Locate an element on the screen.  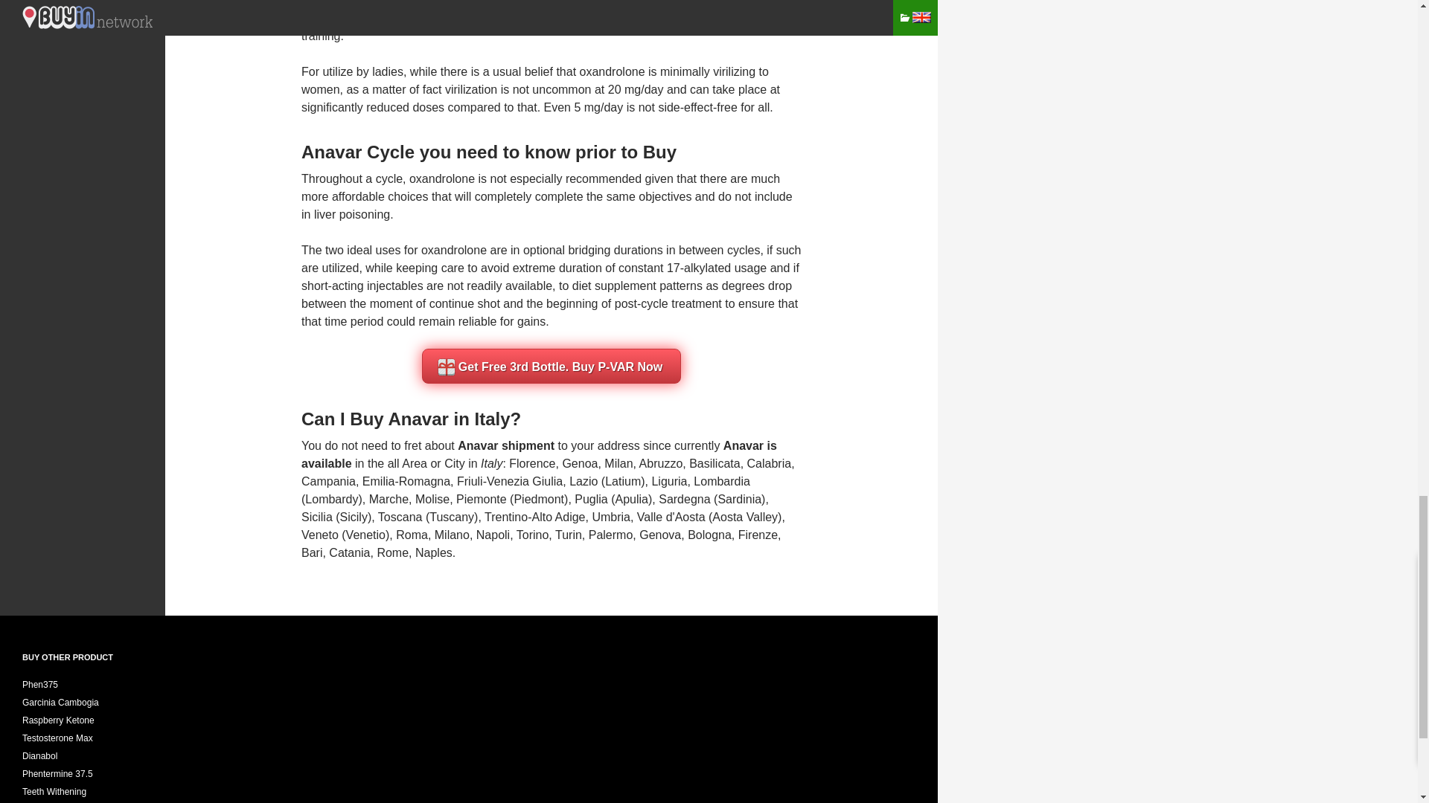
Molise is located at coordinates (432, 500).